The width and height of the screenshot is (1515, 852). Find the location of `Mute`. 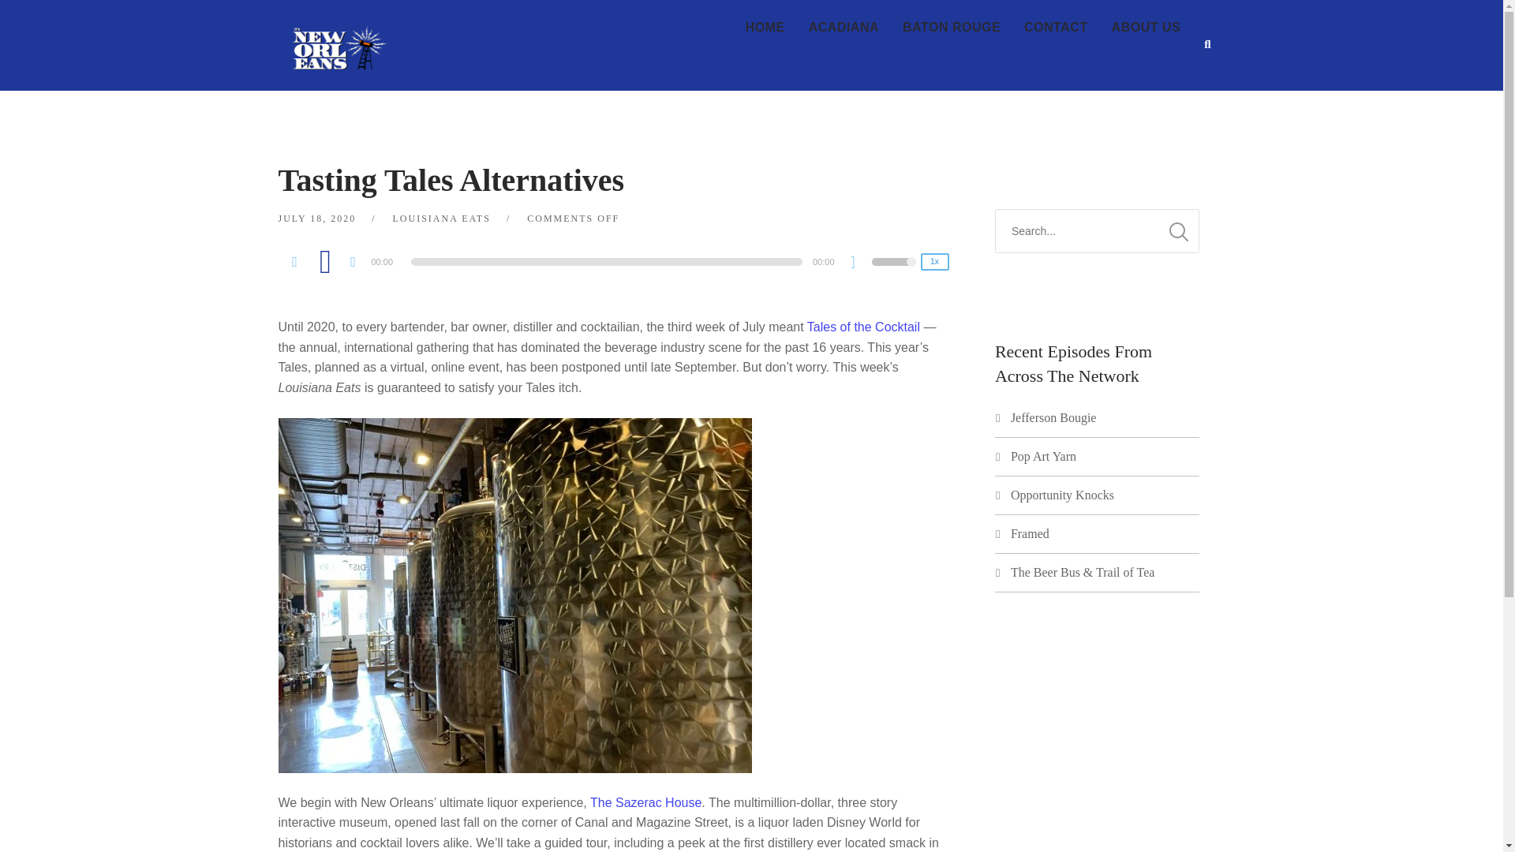

Mute is located at coordinates (858, 263).